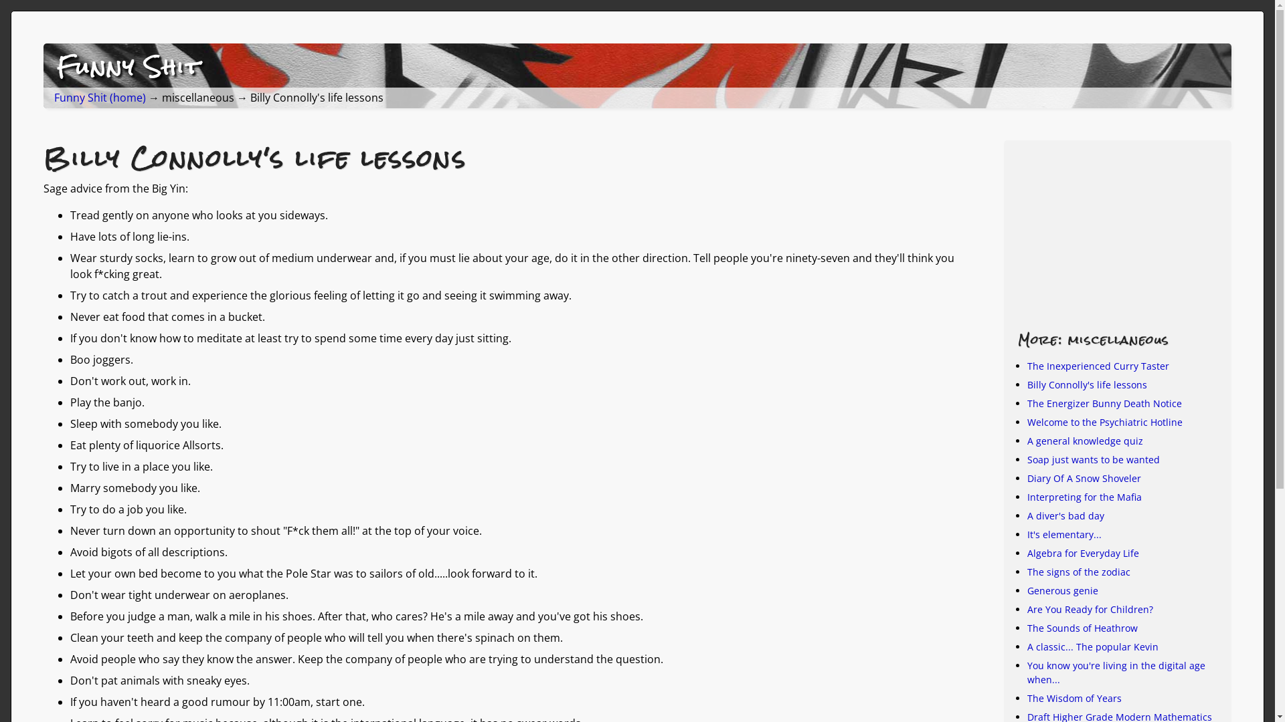 The image size is (1285, 722). What do you see at coordinates (1118, 233) in the screenshot?
I see `Advertisement` at bounding box center [1118, 233].